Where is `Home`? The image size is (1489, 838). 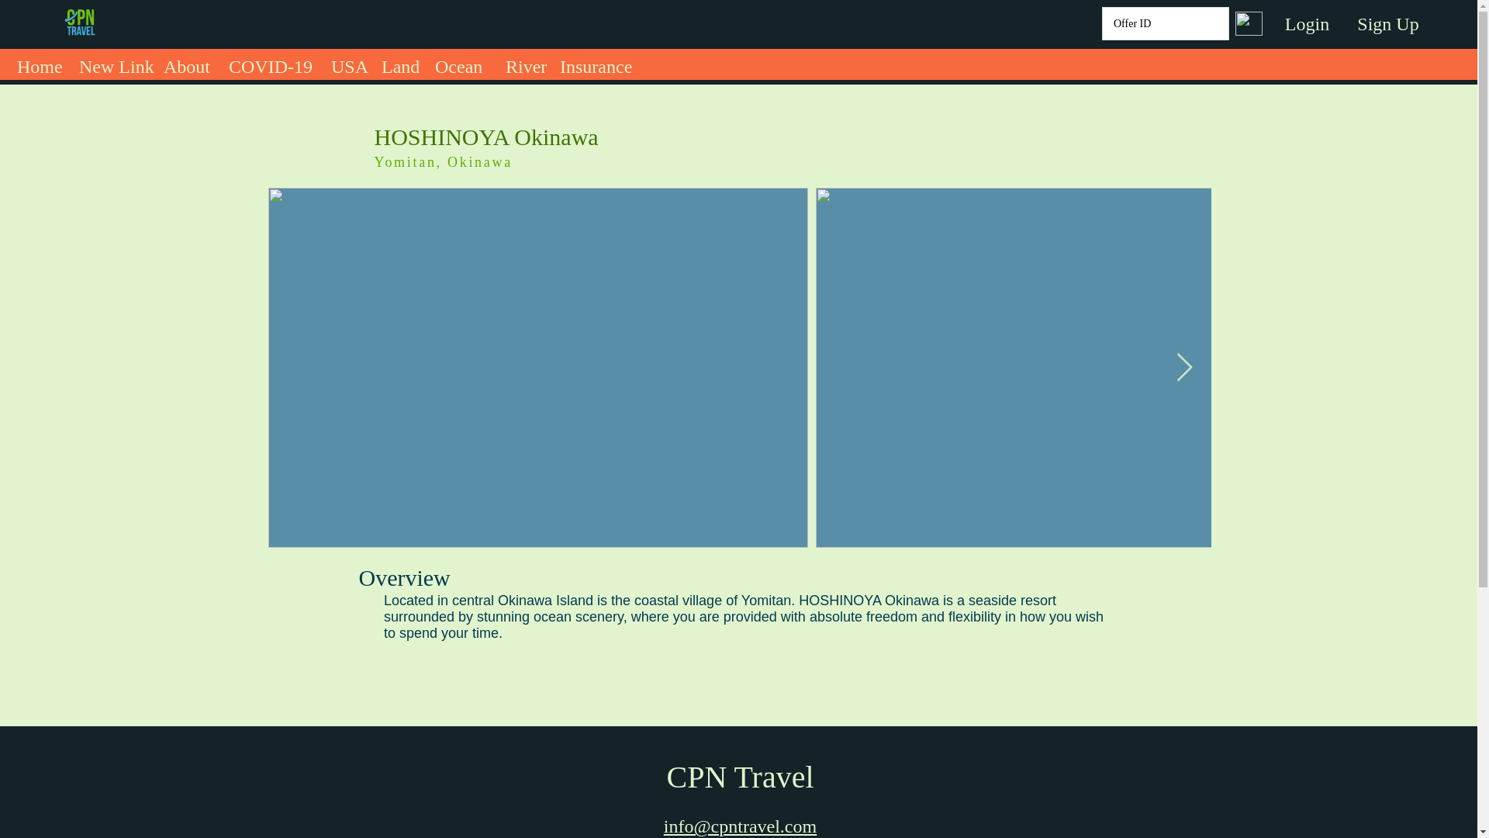
Home is located at coordinates (40, 62).